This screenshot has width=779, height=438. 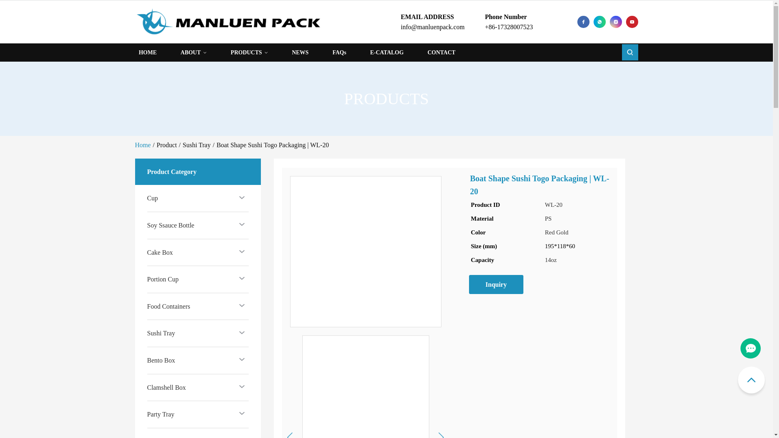 I want to click on ABOUT, so click(x=194, y=52).